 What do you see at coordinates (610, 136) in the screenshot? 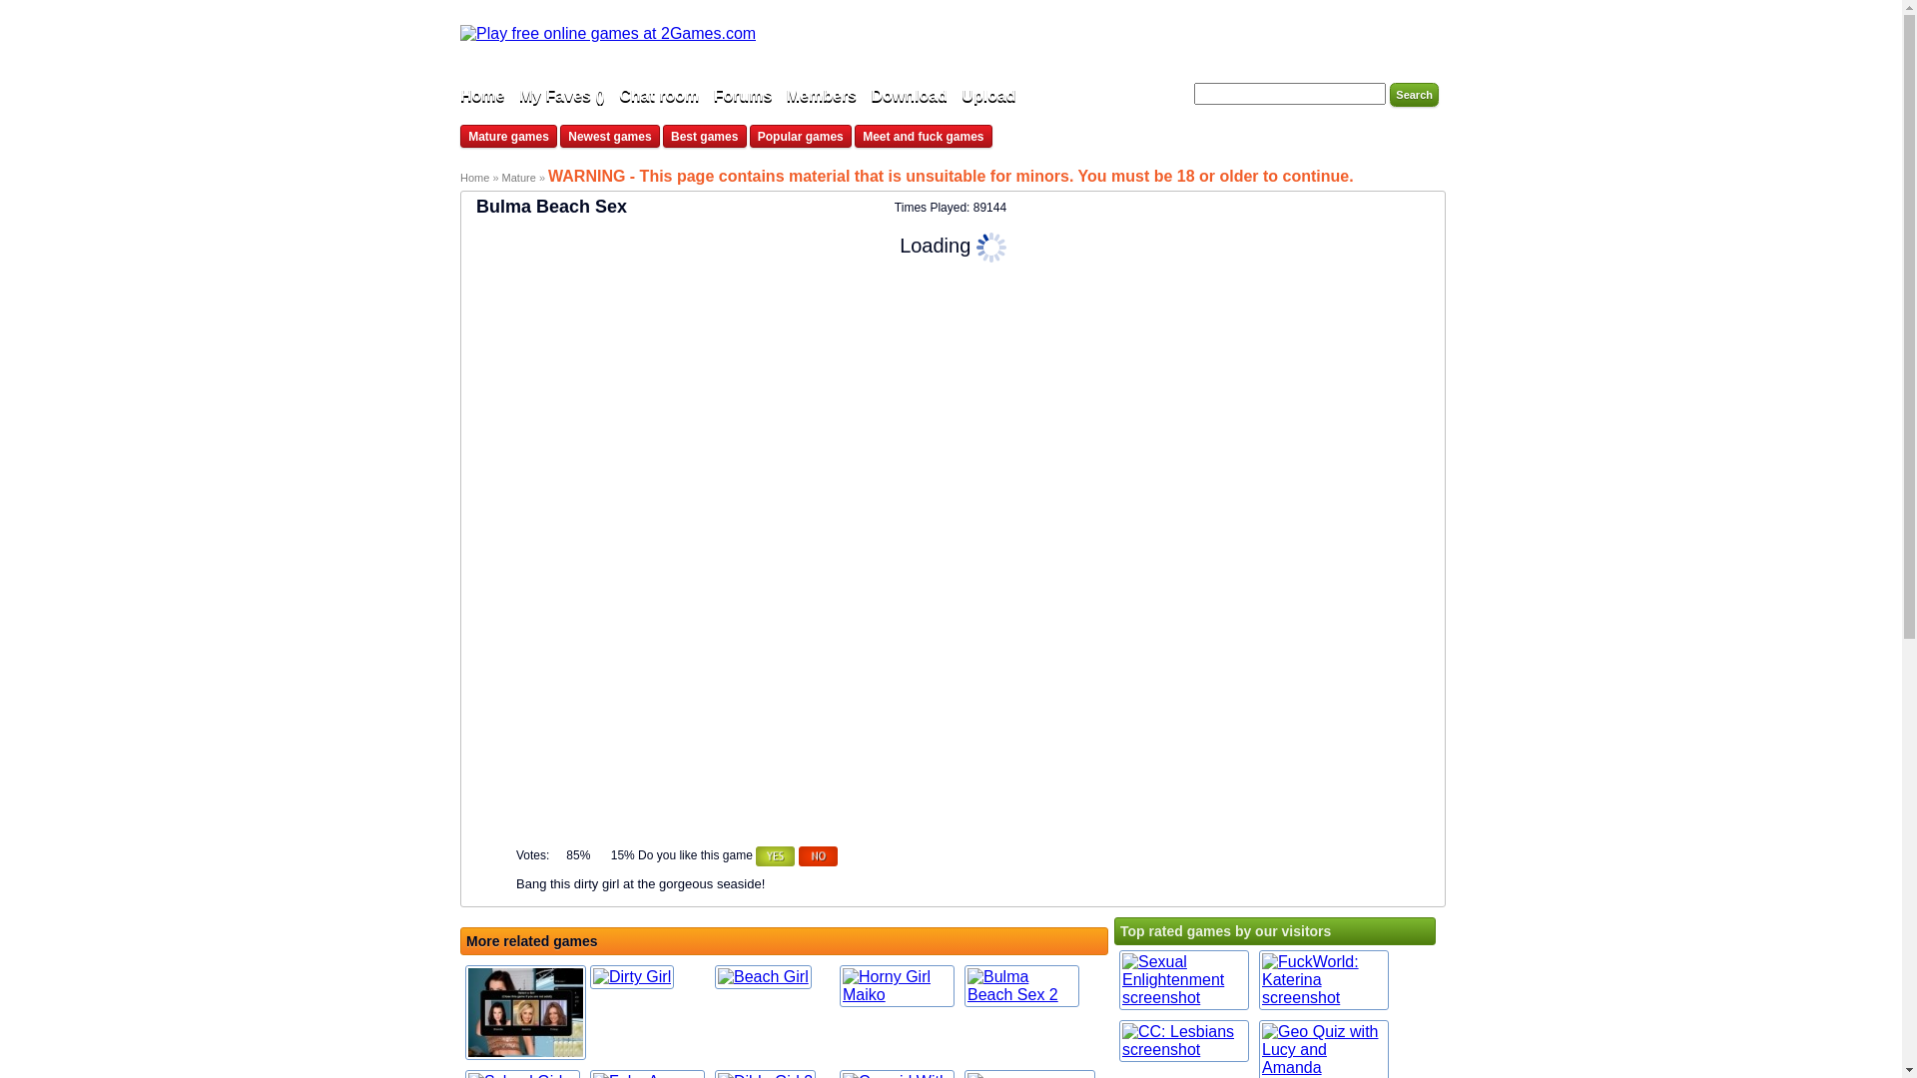
I see `Newest games` at bounding box center [610, 136].